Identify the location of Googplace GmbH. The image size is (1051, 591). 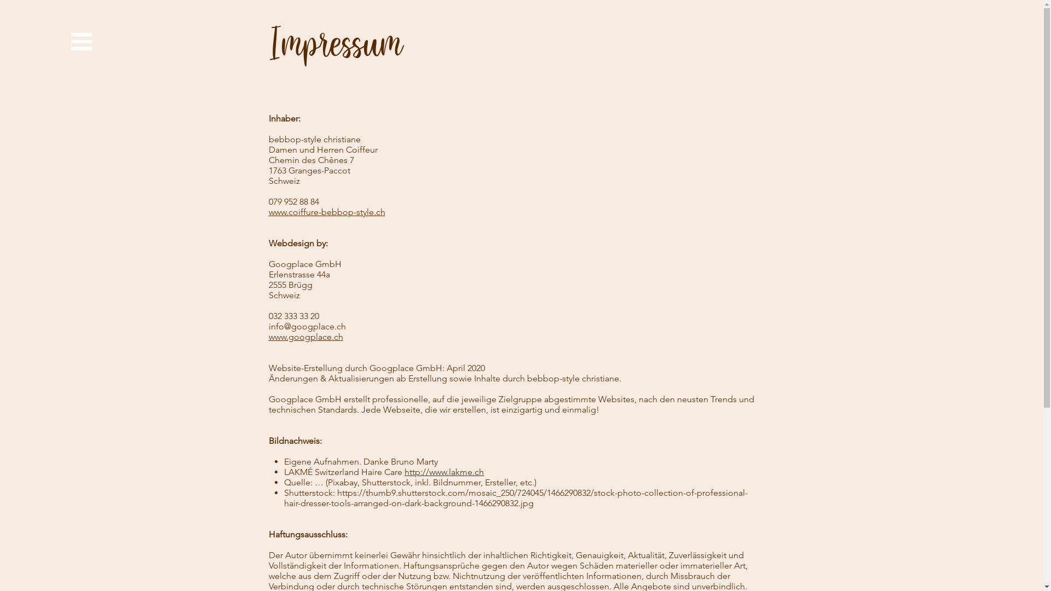
(304, 264).